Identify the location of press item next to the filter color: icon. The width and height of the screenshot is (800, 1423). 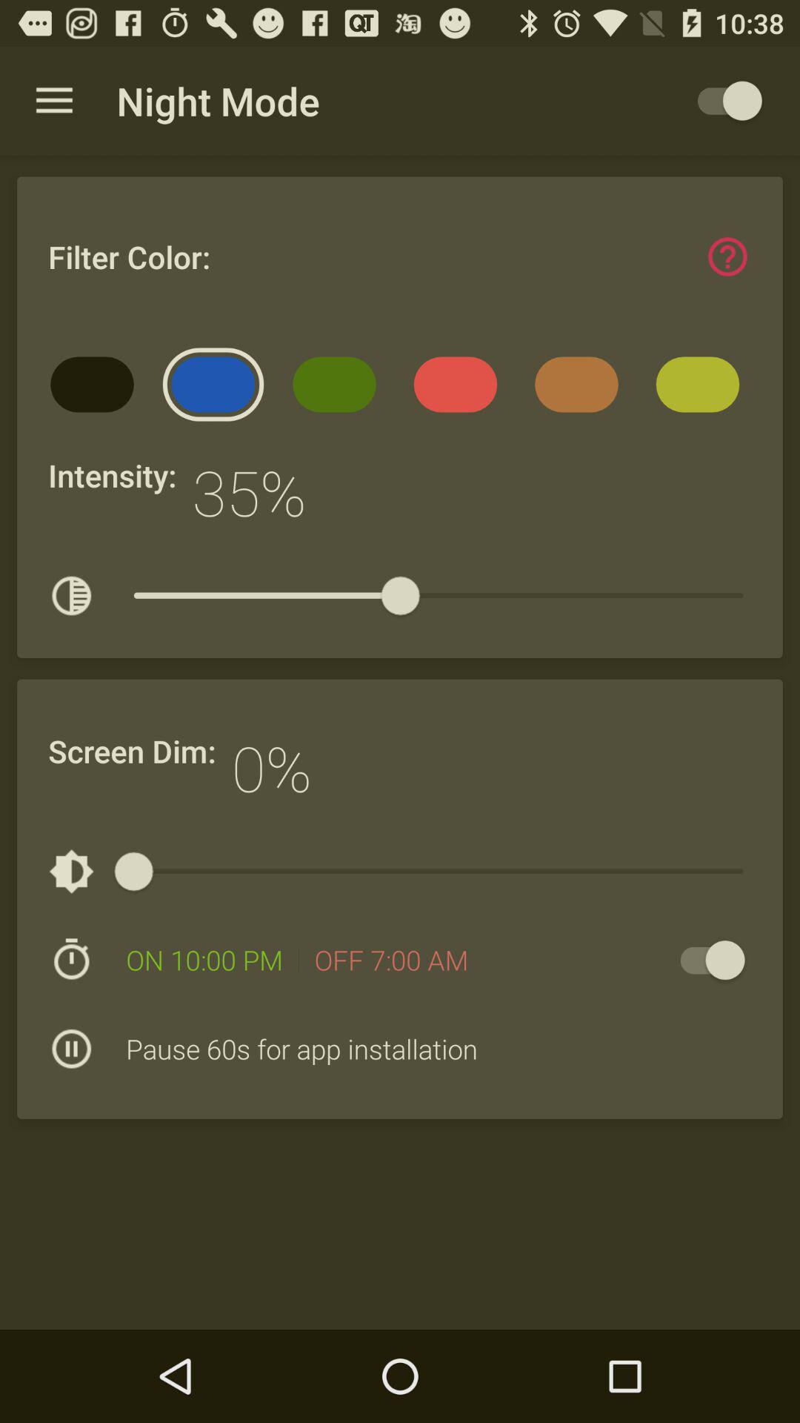
(727, 256).